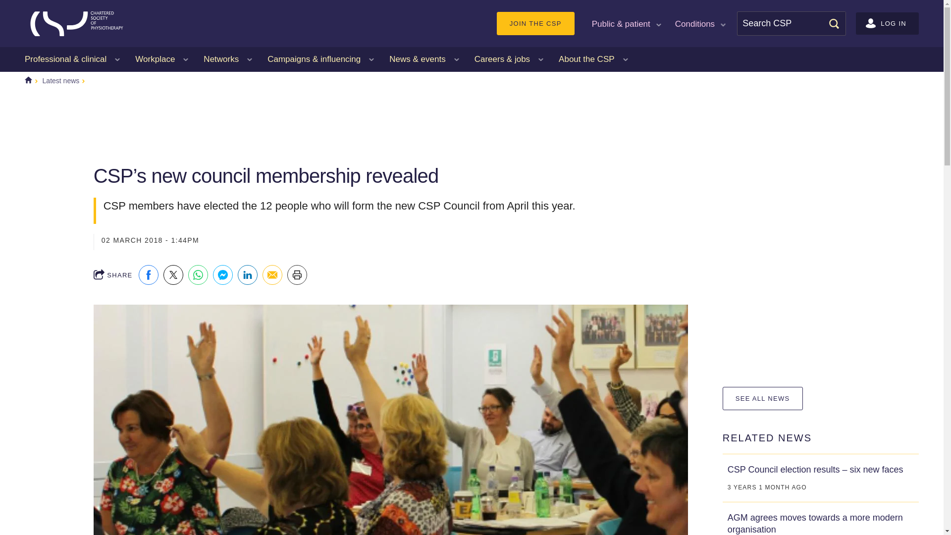 This screenshot has width=951, height=535. Describe the element at coordinates (149, 274) in the screenshot. I see `Facebook` at that location.